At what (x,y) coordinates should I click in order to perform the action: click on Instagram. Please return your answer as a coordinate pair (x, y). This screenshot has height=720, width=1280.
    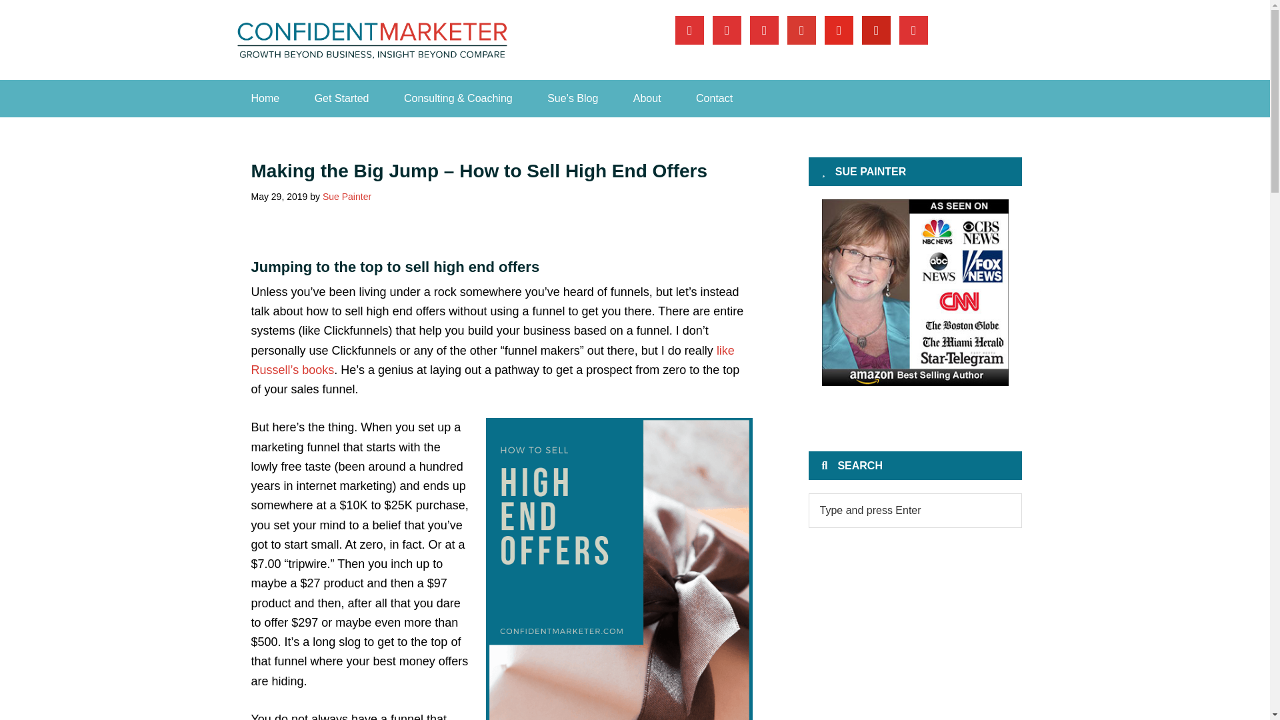
    Looking at the image, I should click on (801, 29).